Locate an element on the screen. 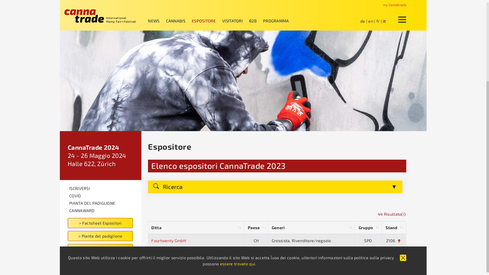 The image size is (489, 275). Gizeh Raucherbedarf GmbH is located at coordinates (178, 253).